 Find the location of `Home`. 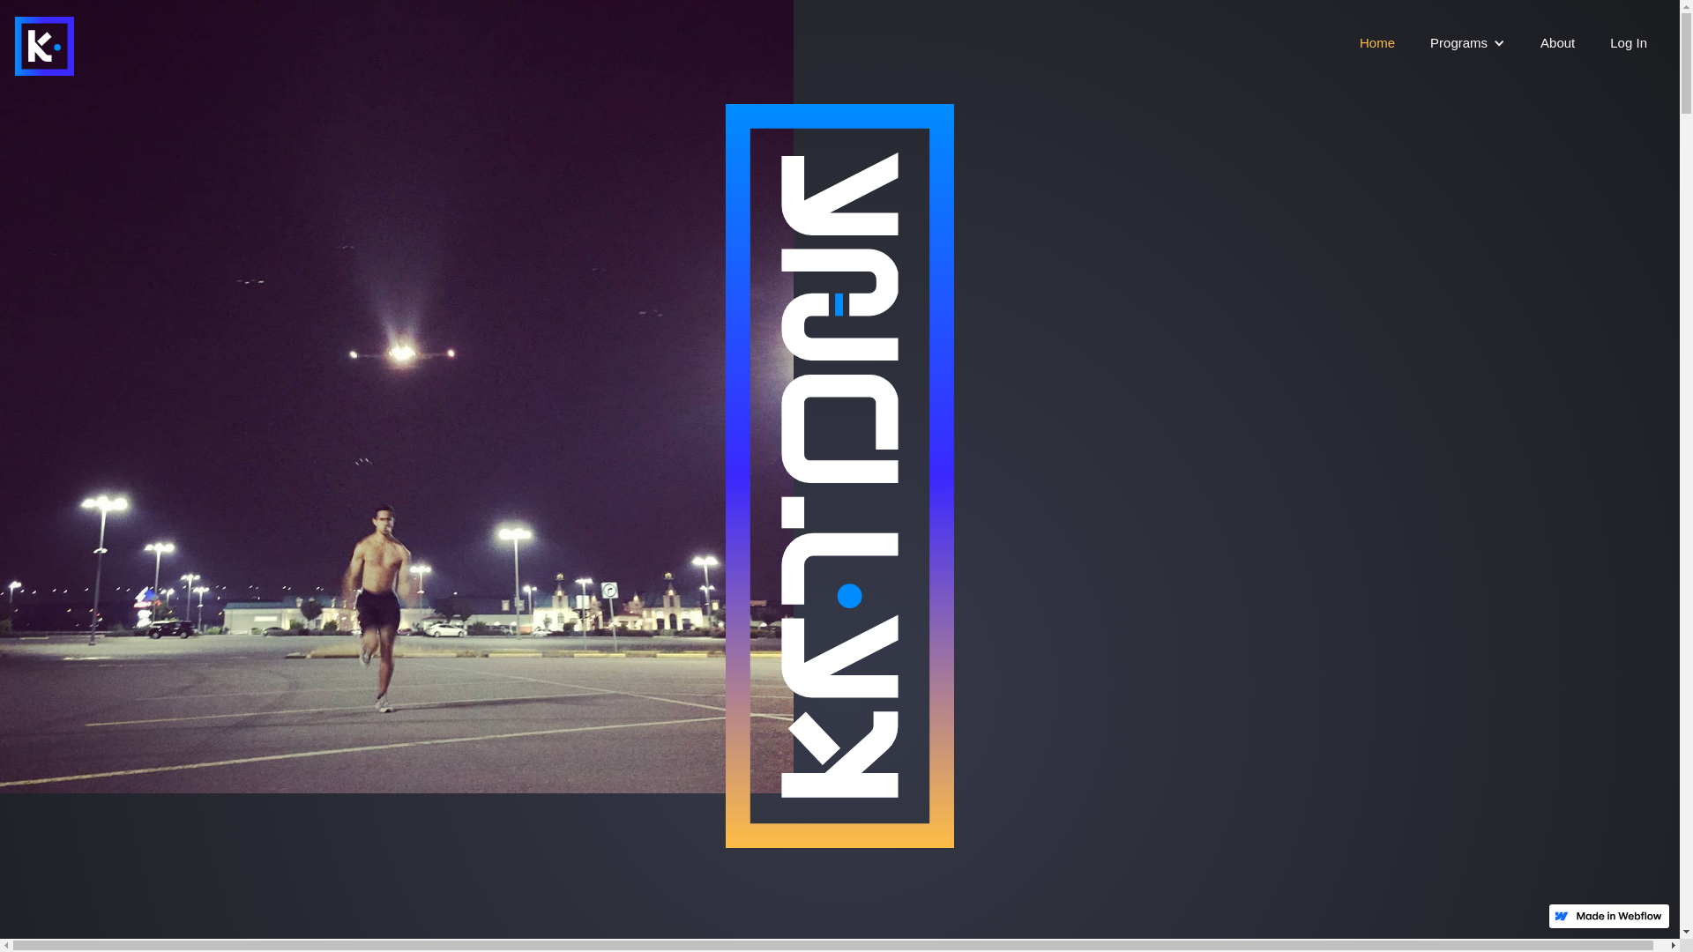

Home is located at coordinates (1377, 43).